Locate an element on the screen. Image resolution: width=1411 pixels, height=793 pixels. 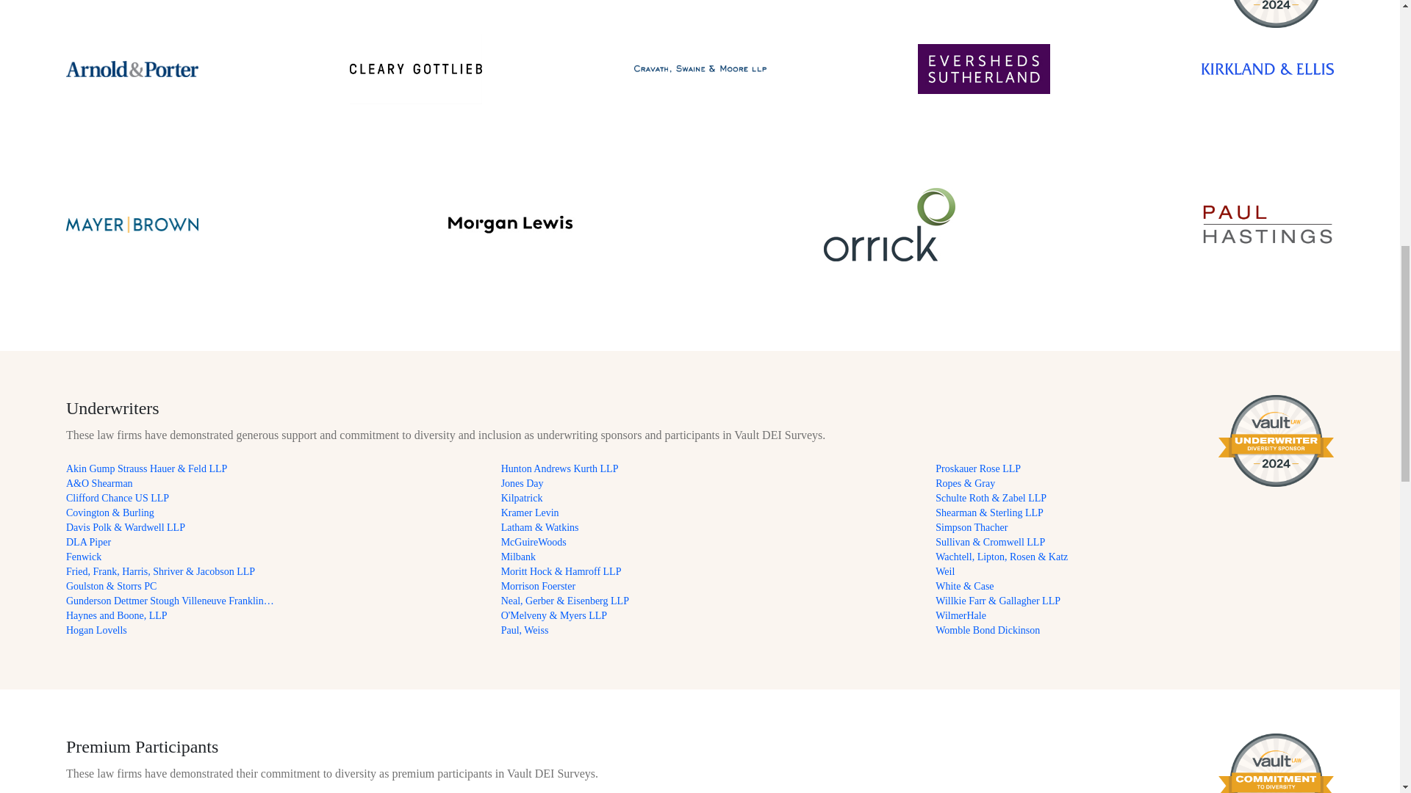
Mayer Brown LLP is located at coordinates (132, 224).